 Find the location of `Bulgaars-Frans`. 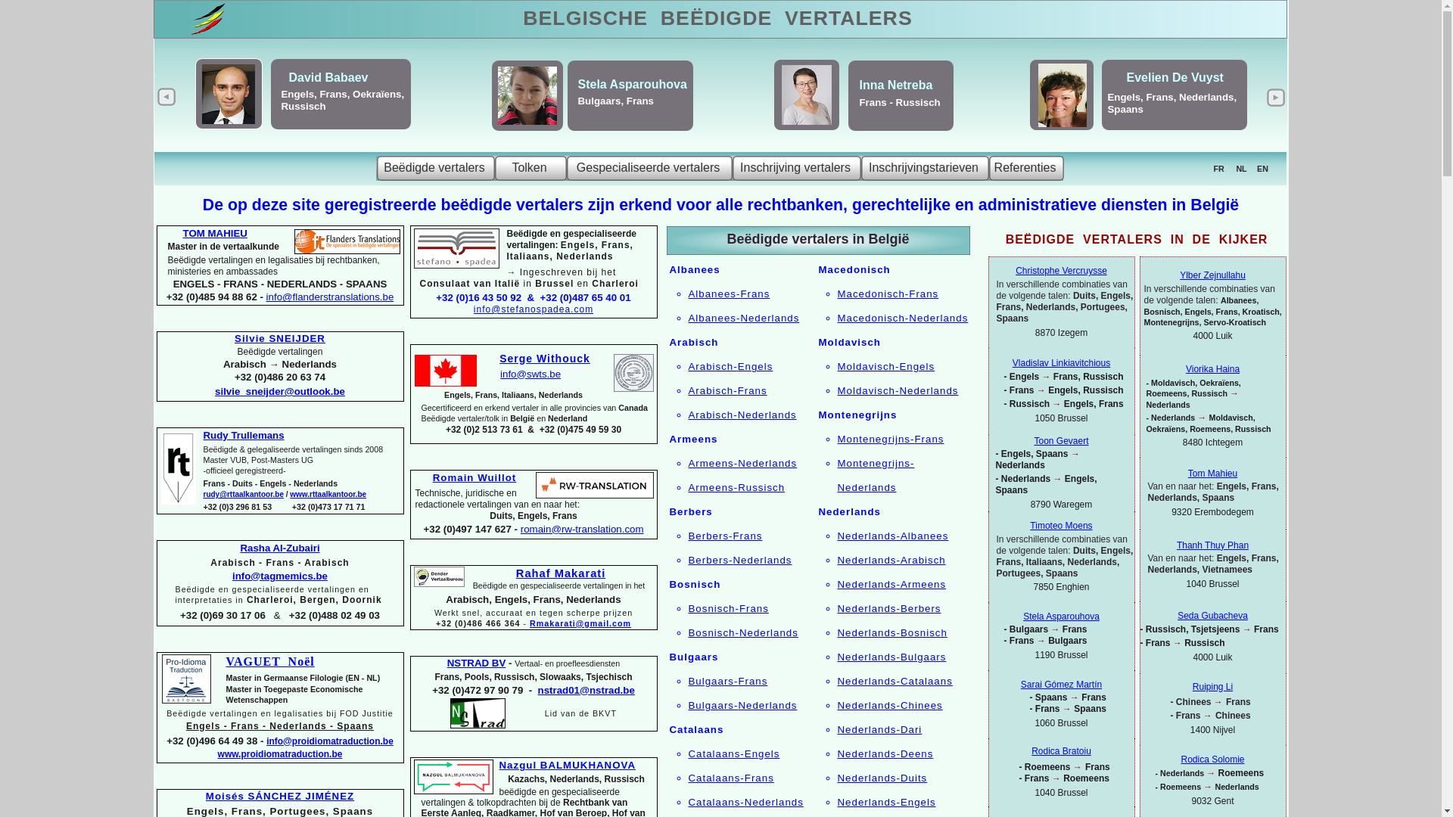

Bulgaars-Frans is located at coordinates (728, 681).